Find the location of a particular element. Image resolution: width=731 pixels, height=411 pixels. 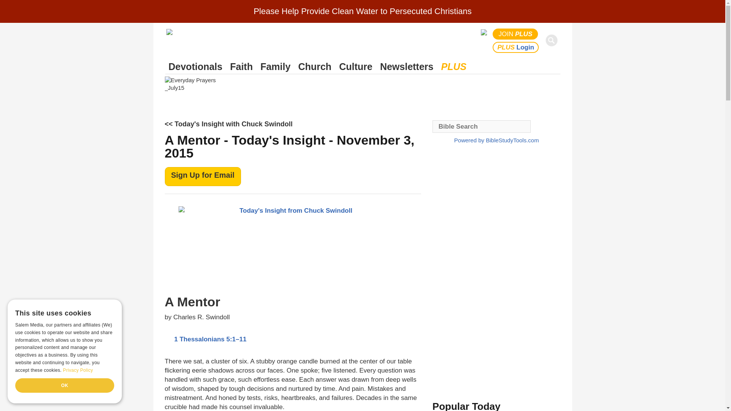

Search is located at coordinates (553, 40).